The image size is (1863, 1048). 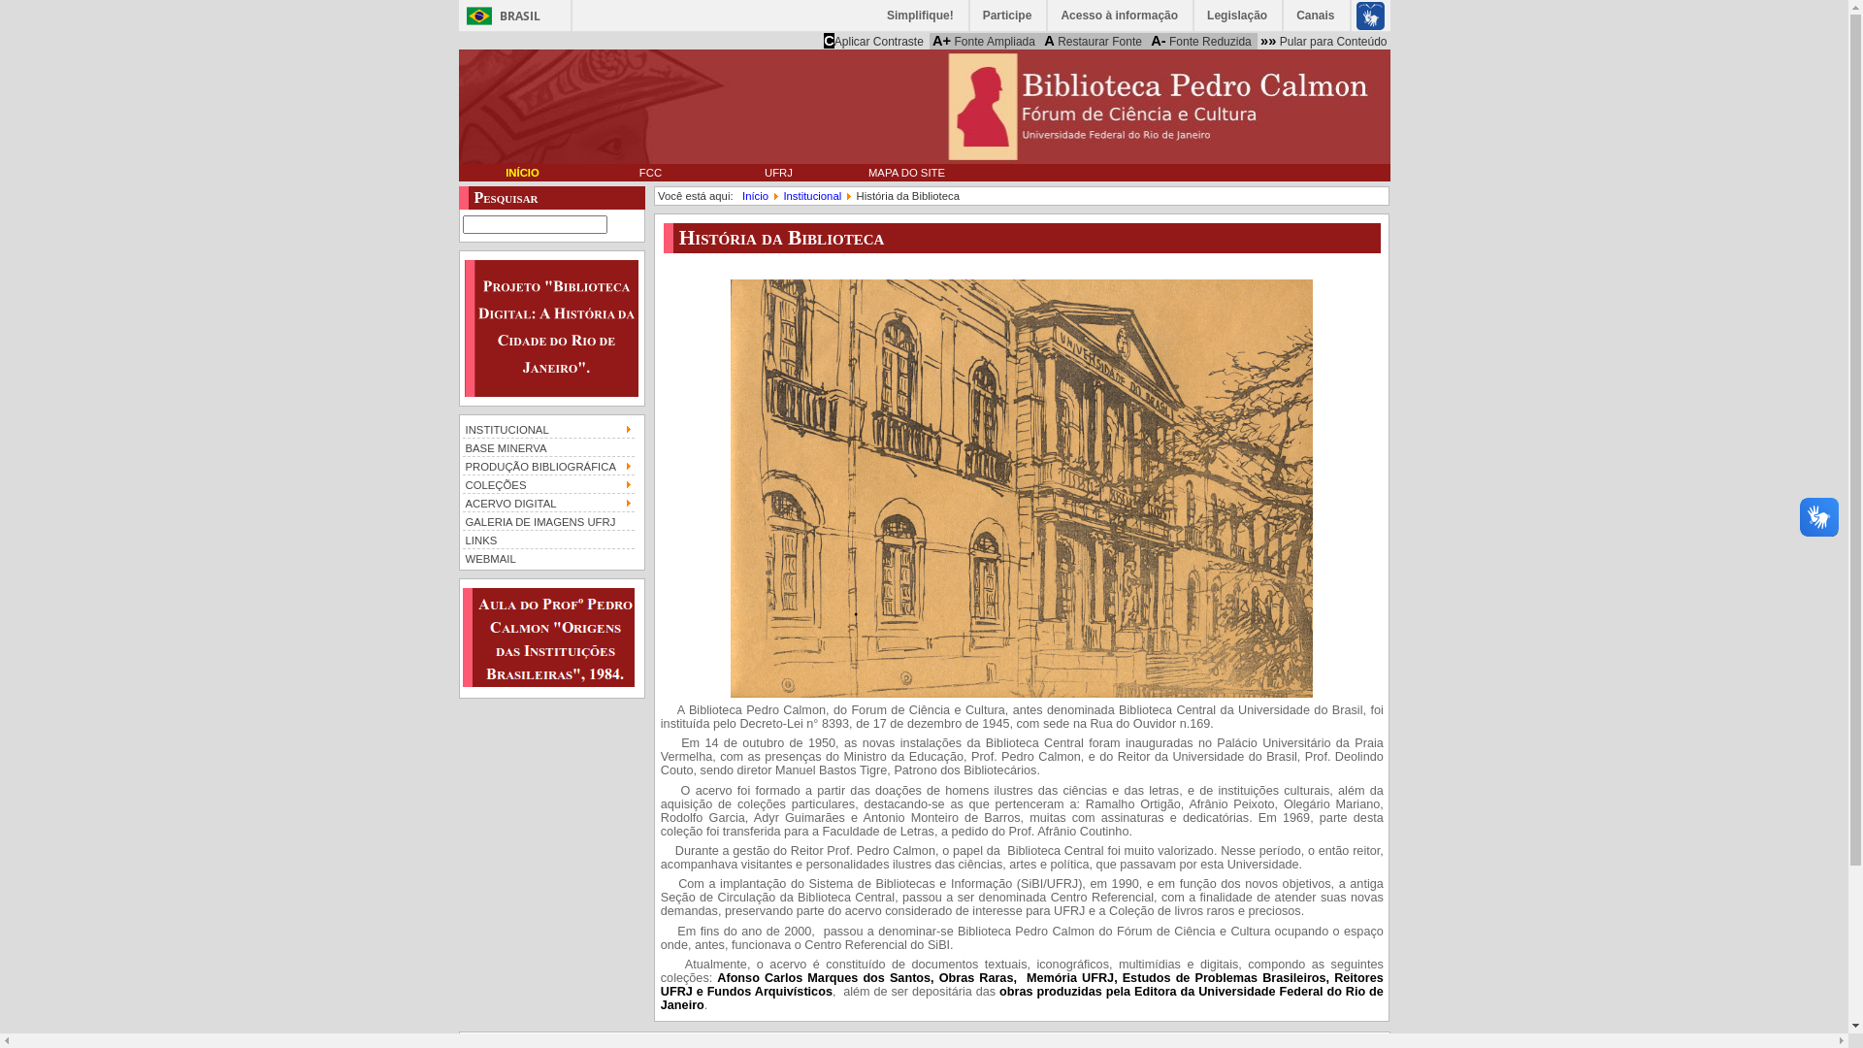 I want to click on INSTITUCIONAL, so click(x=548, y=429).